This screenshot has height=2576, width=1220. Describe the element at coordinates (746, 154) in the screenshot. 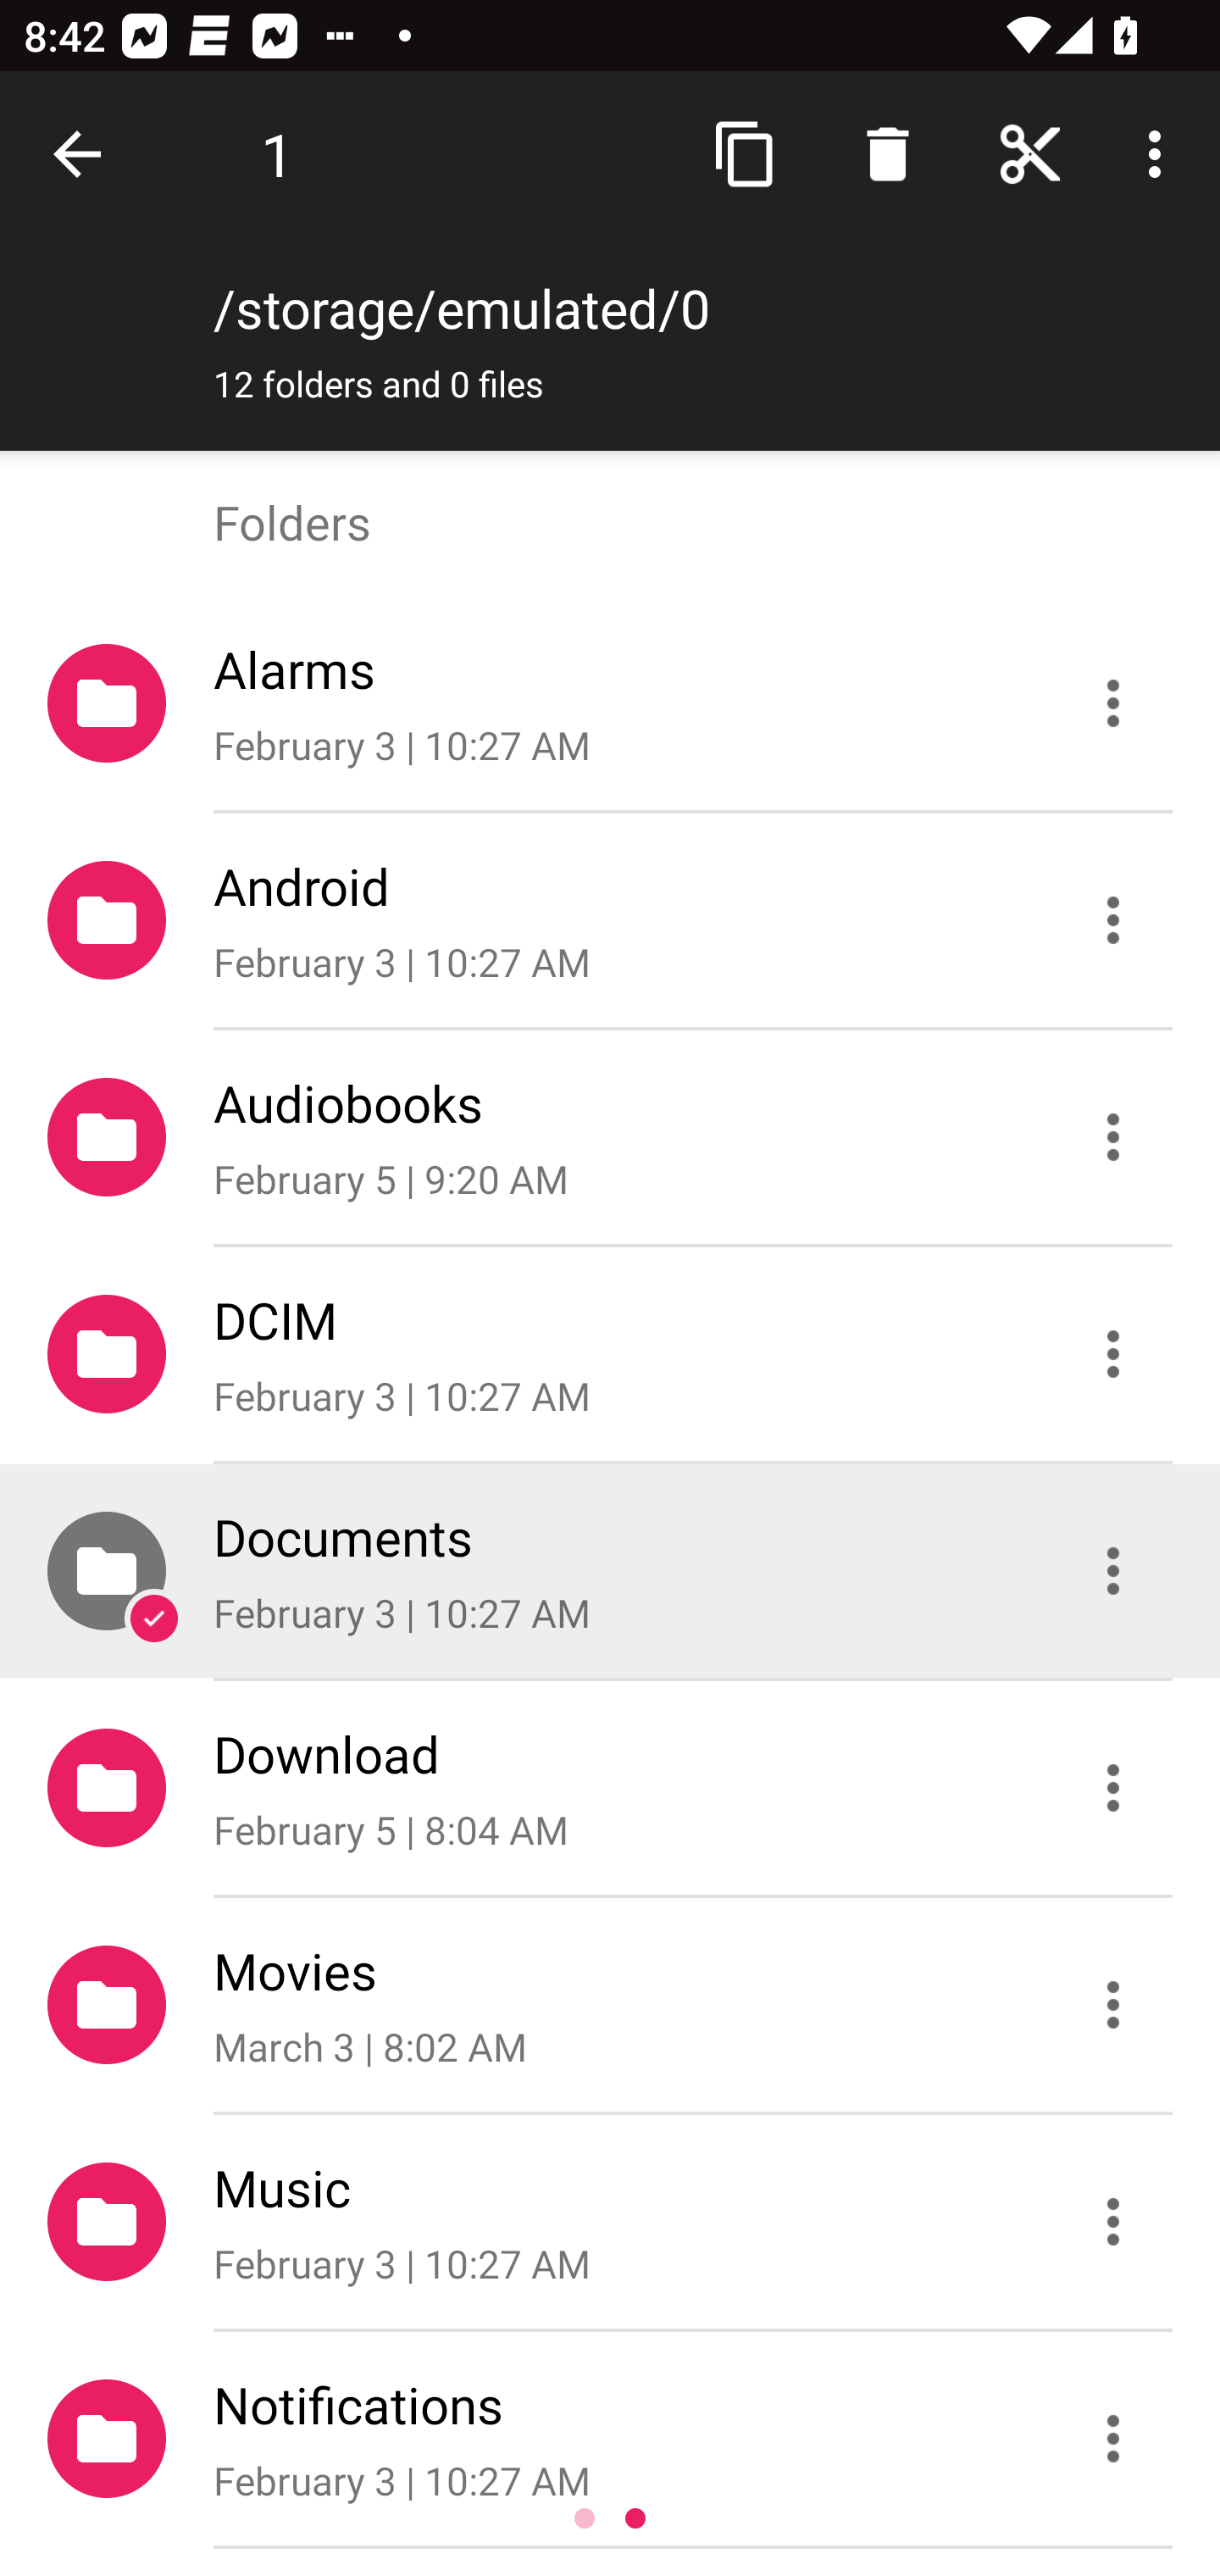

I see `Copy` at that location.